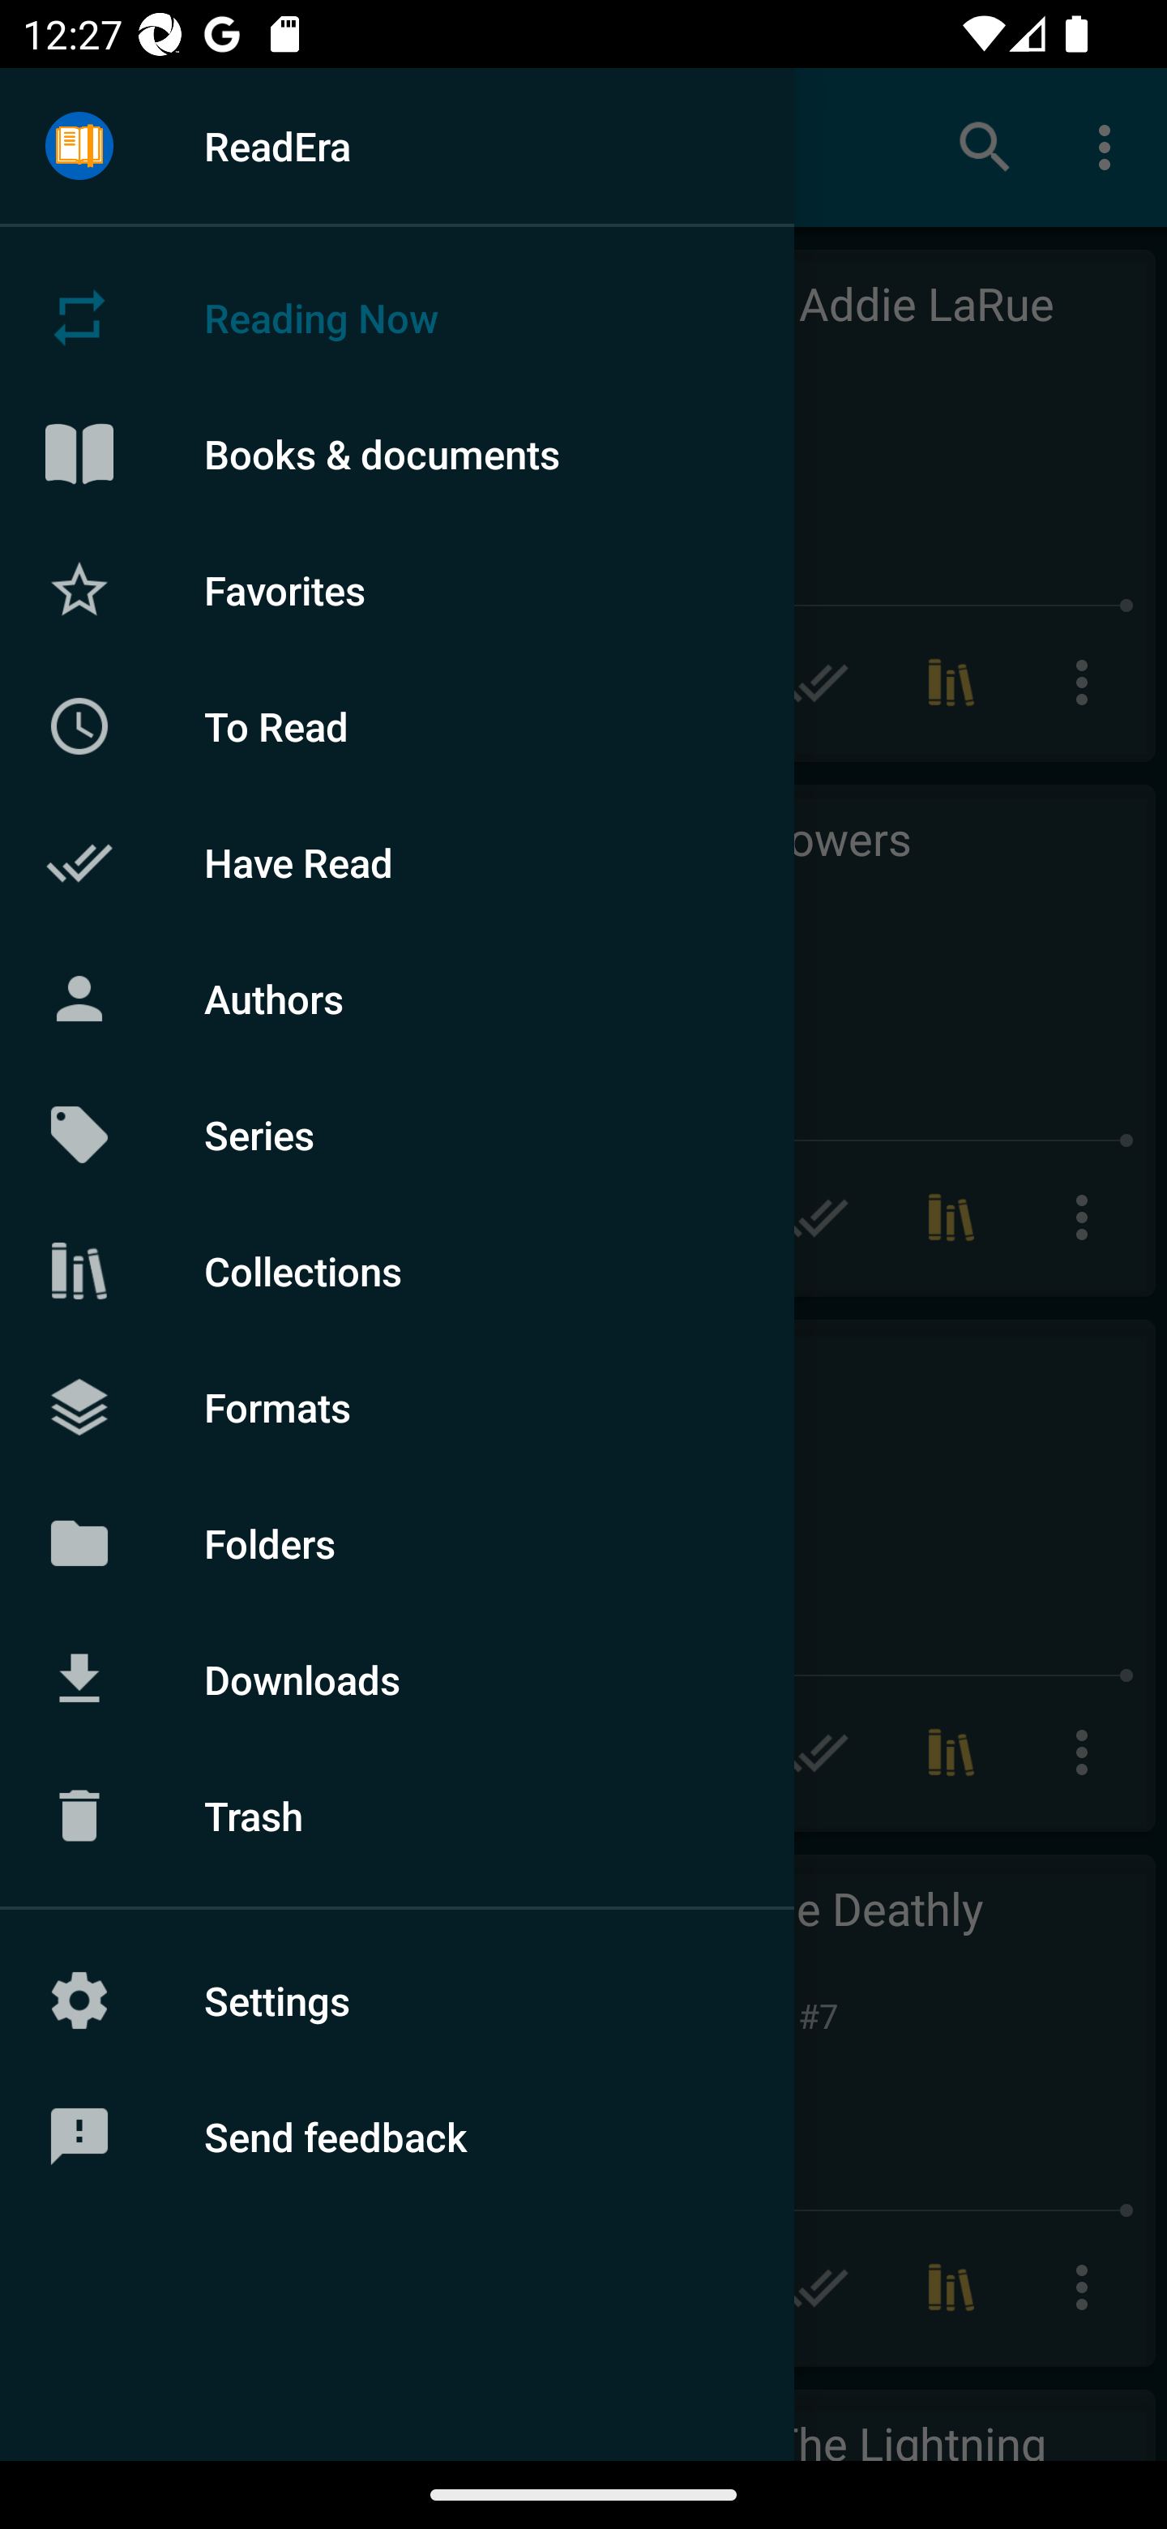  I want to click on Menu, so click(79, 148).